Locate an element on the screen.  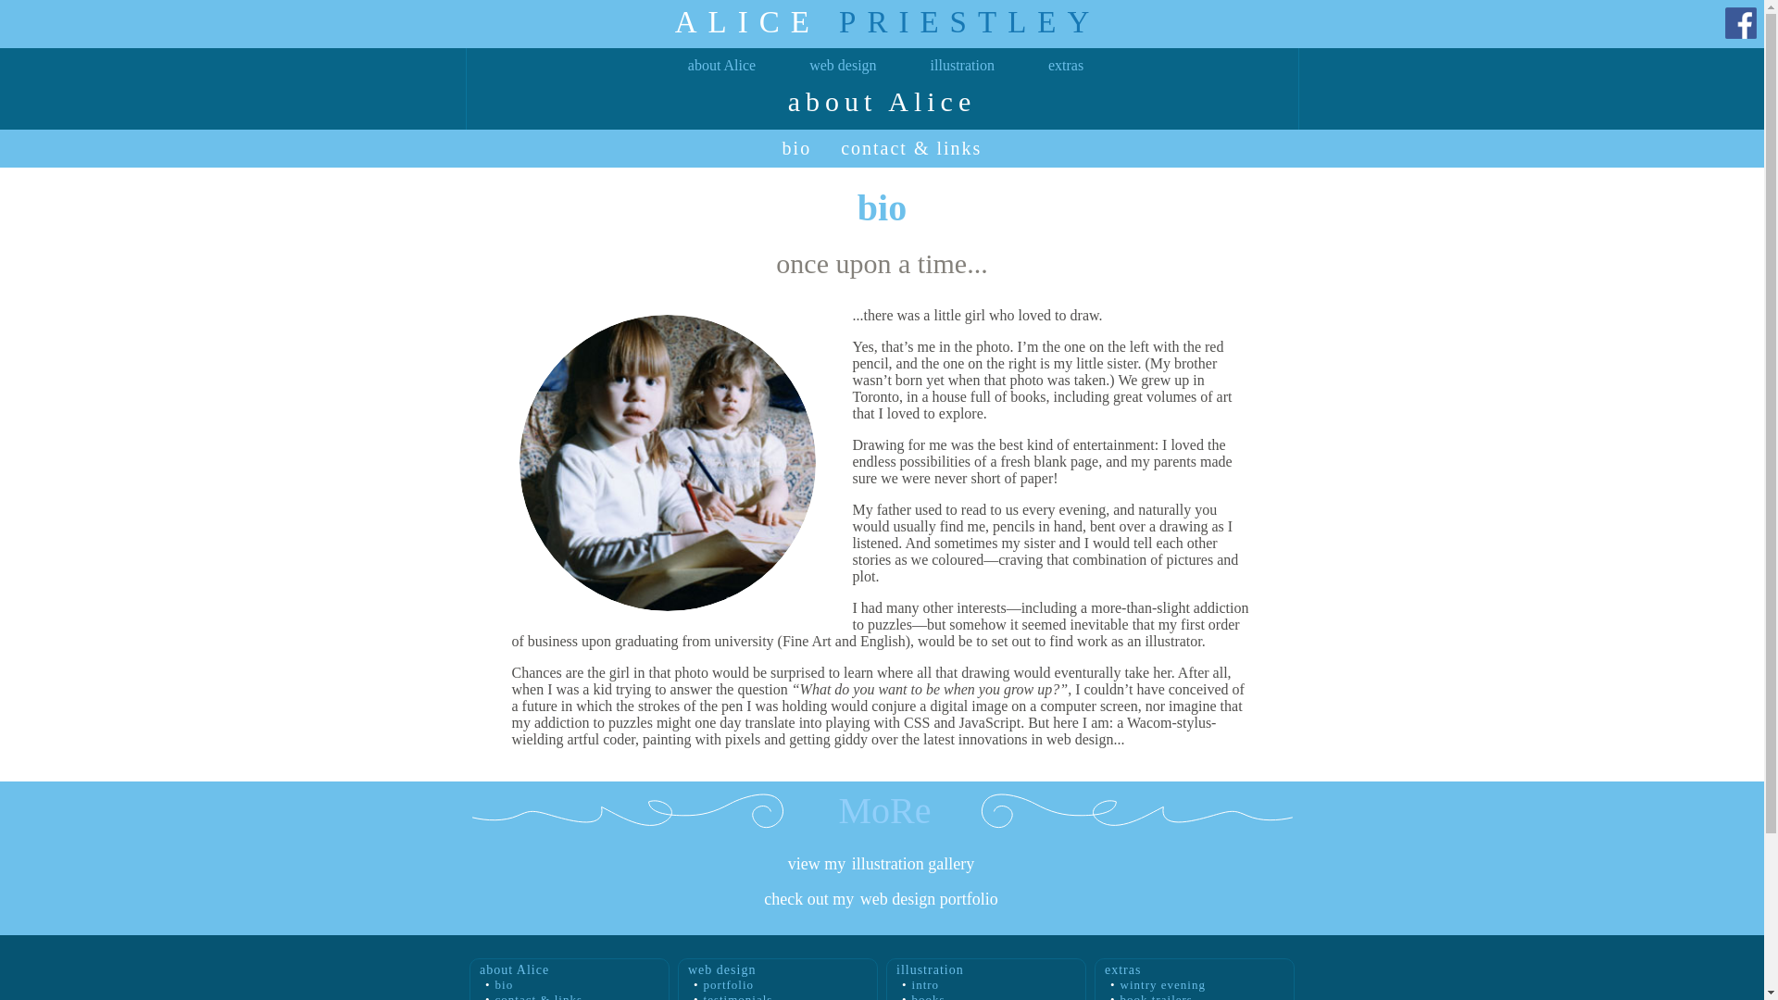
extras is located at coordinates (1065, 65).